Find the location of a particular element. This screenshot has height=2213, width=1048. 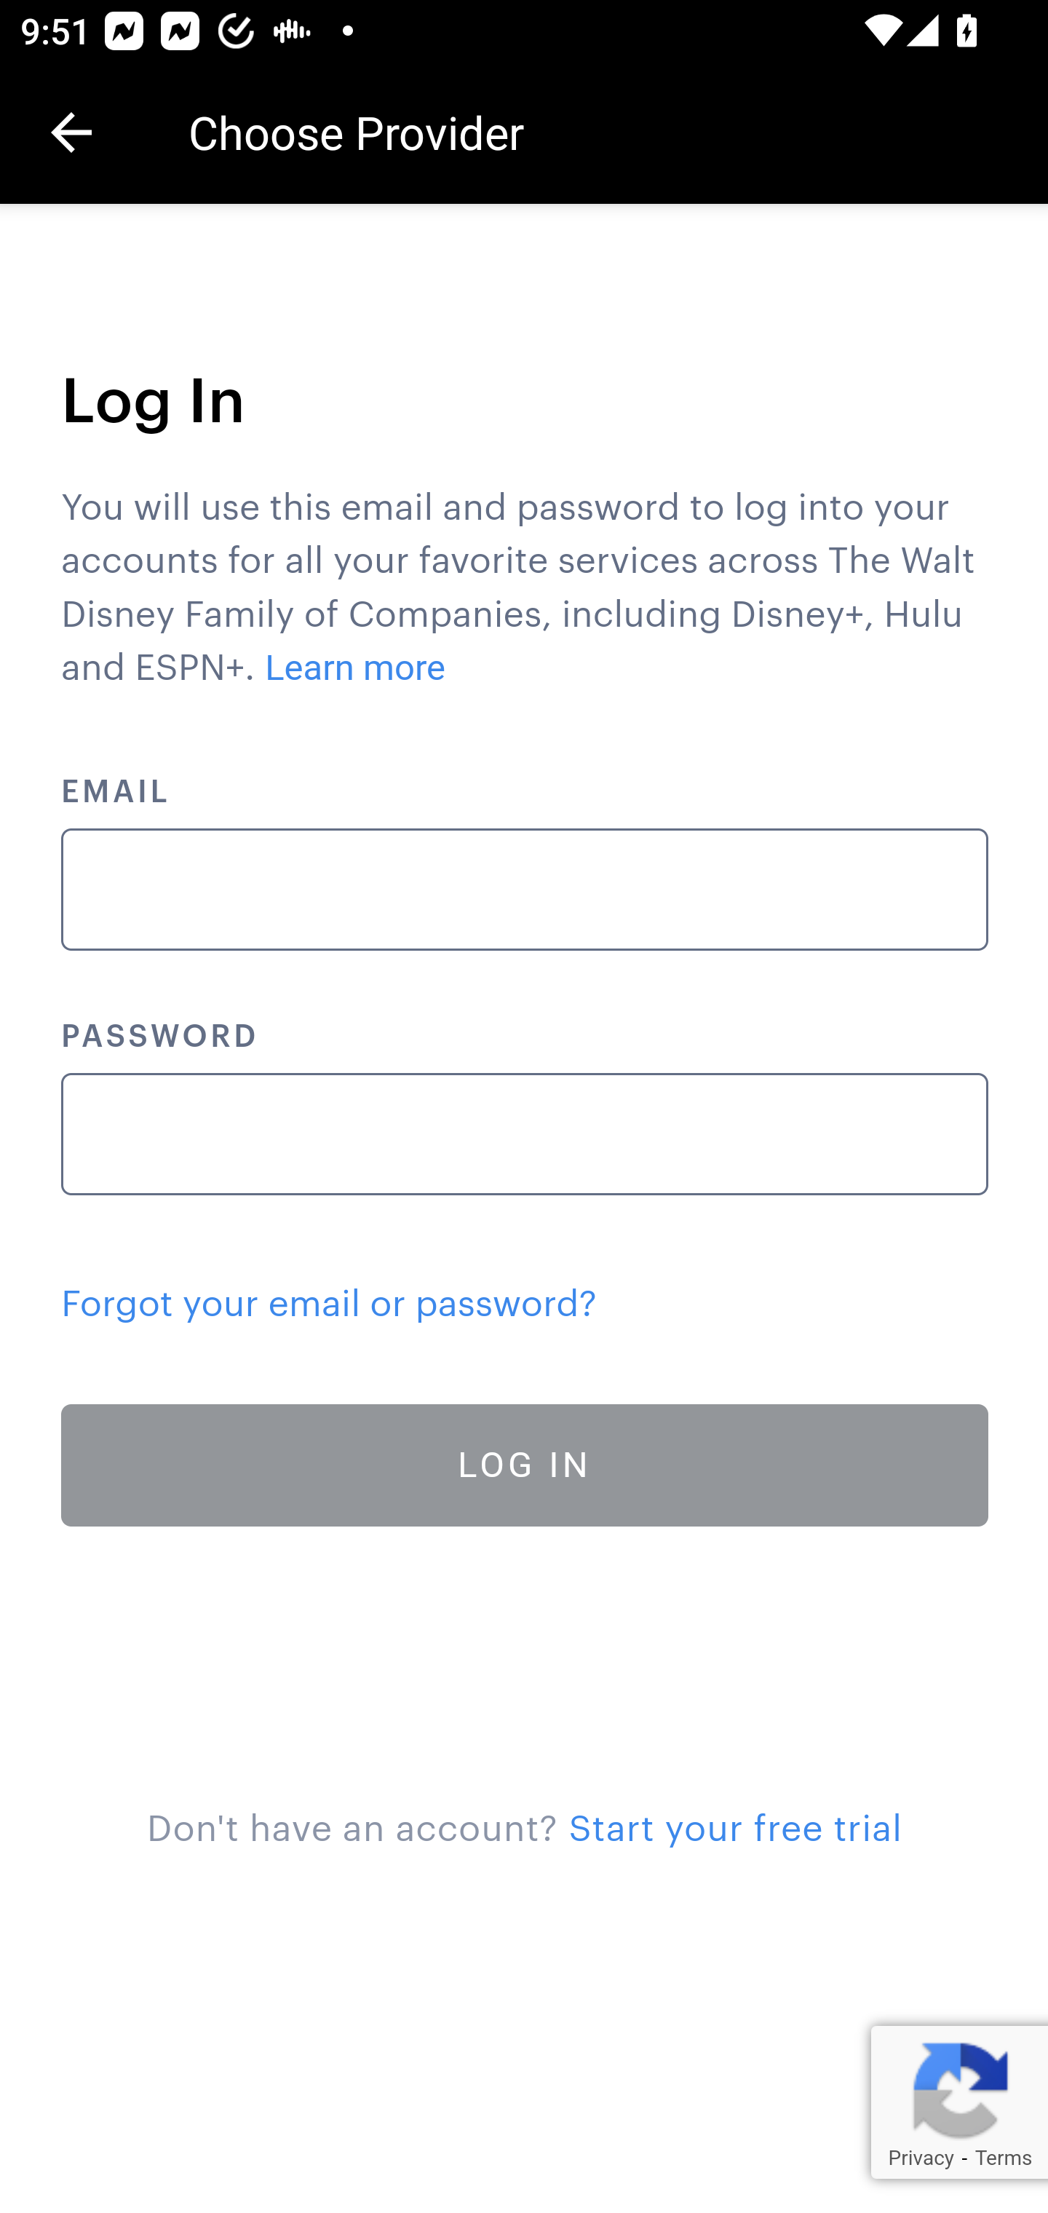

Terms is located at coordinates (1003, 2158).